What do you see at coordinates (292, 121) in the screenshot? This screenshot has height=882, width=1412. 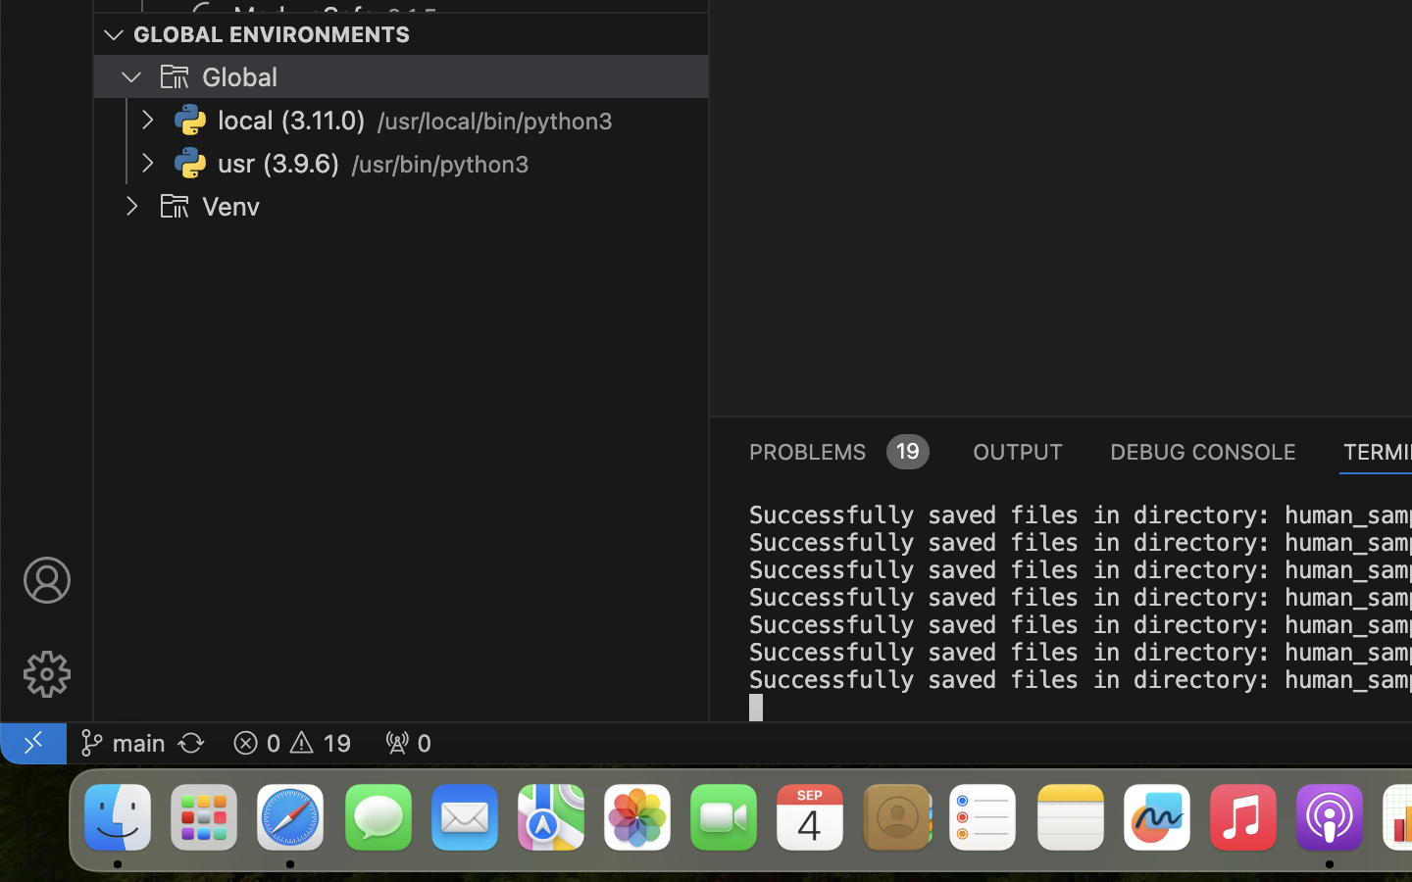 I see `local (3.11.0)` at bounding box center [292, 121].